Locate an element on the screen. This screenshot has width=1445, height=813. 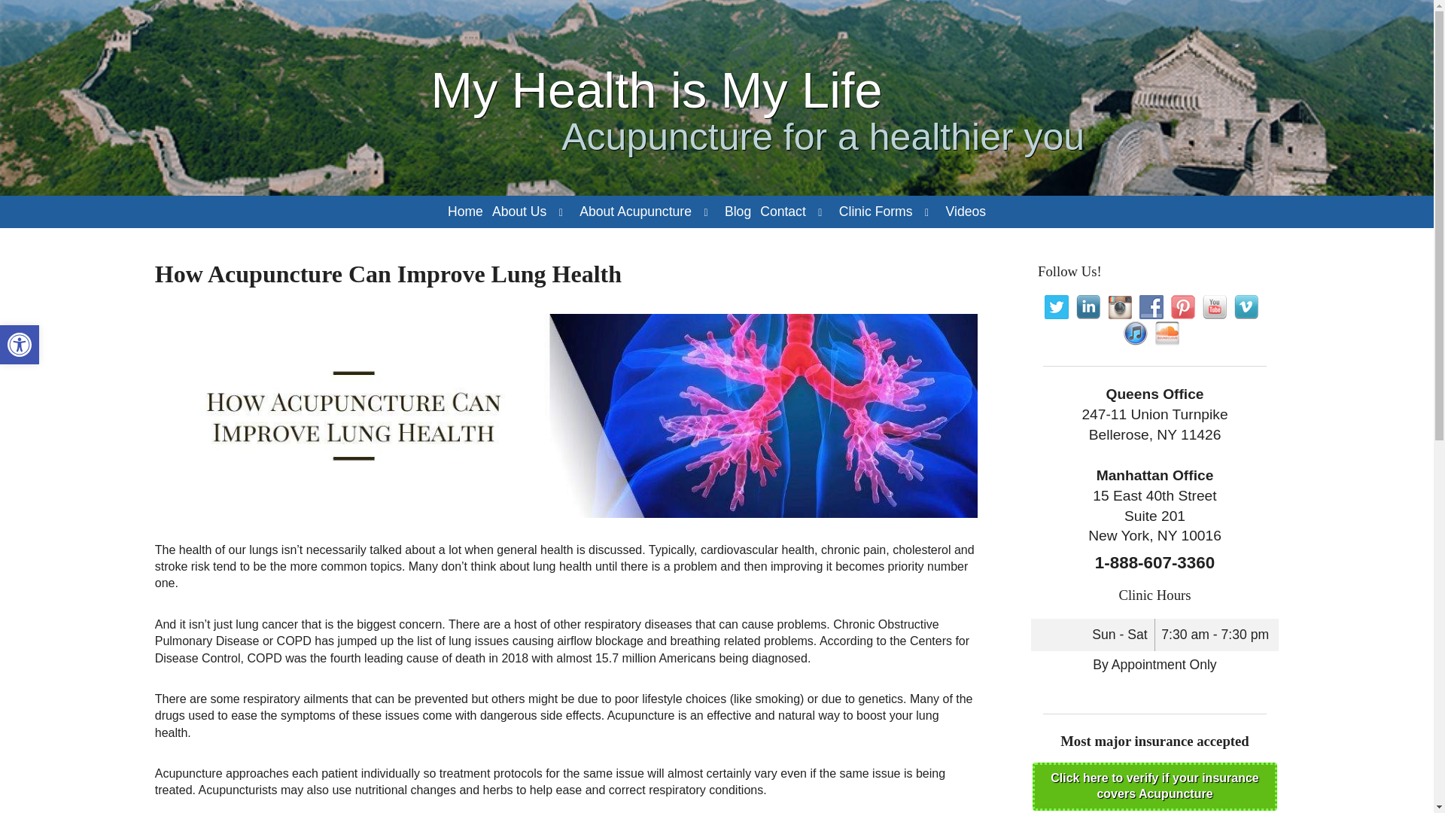
Follow Us on LinkedIn is located at coordinates (1088, 307).